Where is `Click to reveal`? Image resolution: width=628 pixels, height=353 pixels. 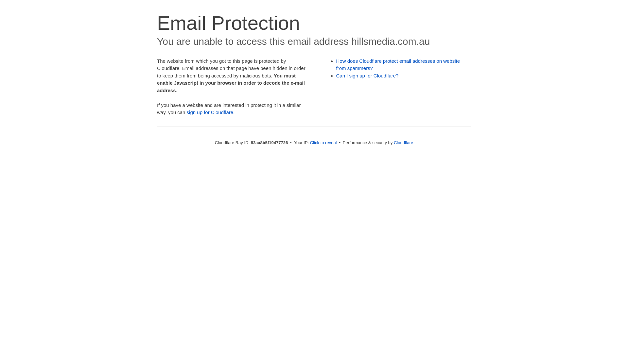
Click to reveal is located at coordinates (323, 143).